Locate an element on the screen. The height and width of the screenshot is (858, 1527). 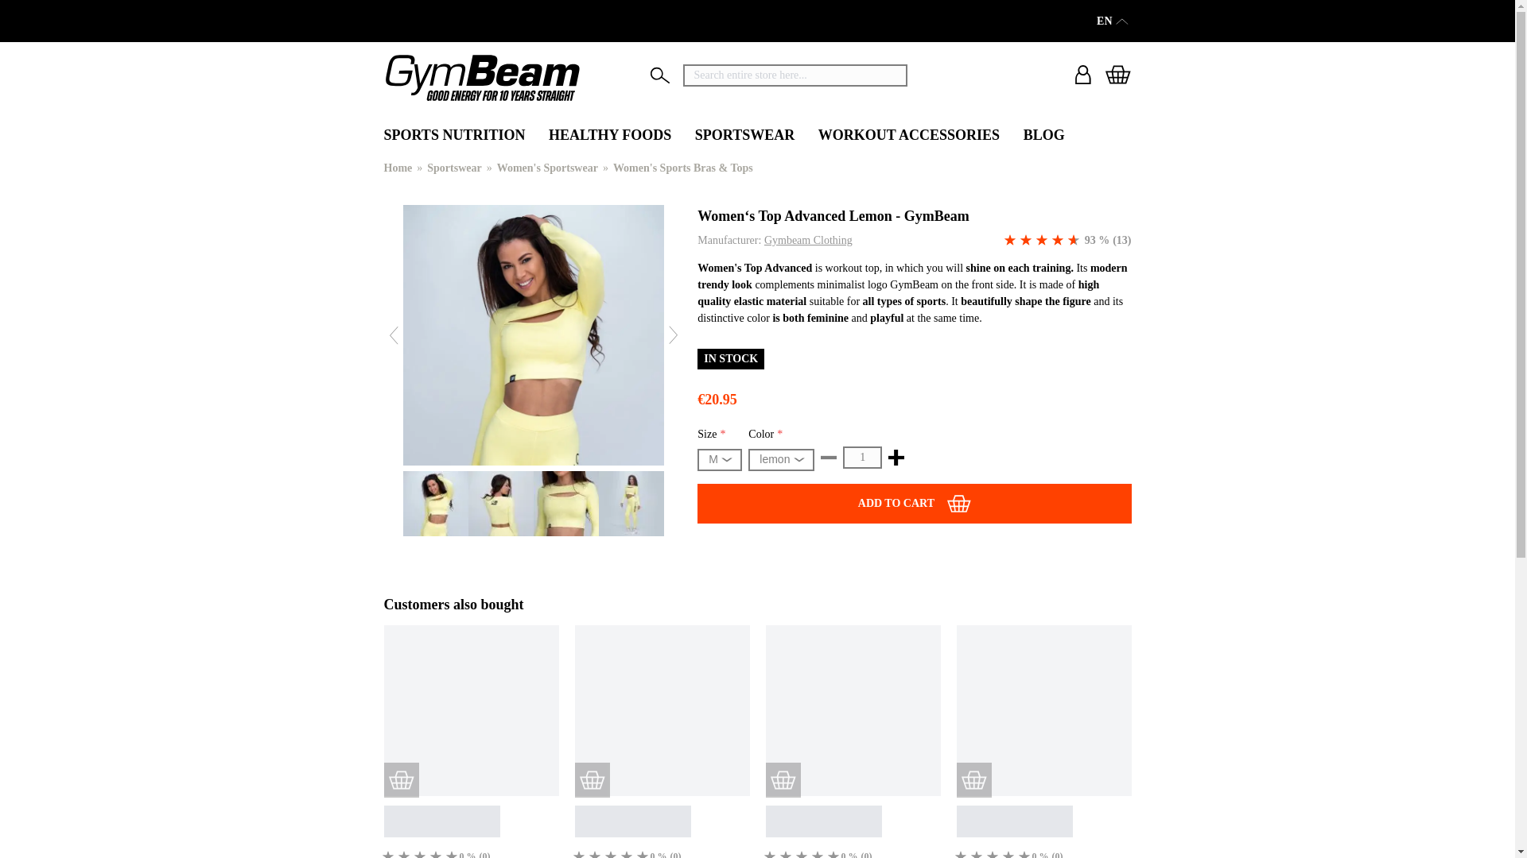
GymBeam s.r.o. is located at coordinates (481, 77).